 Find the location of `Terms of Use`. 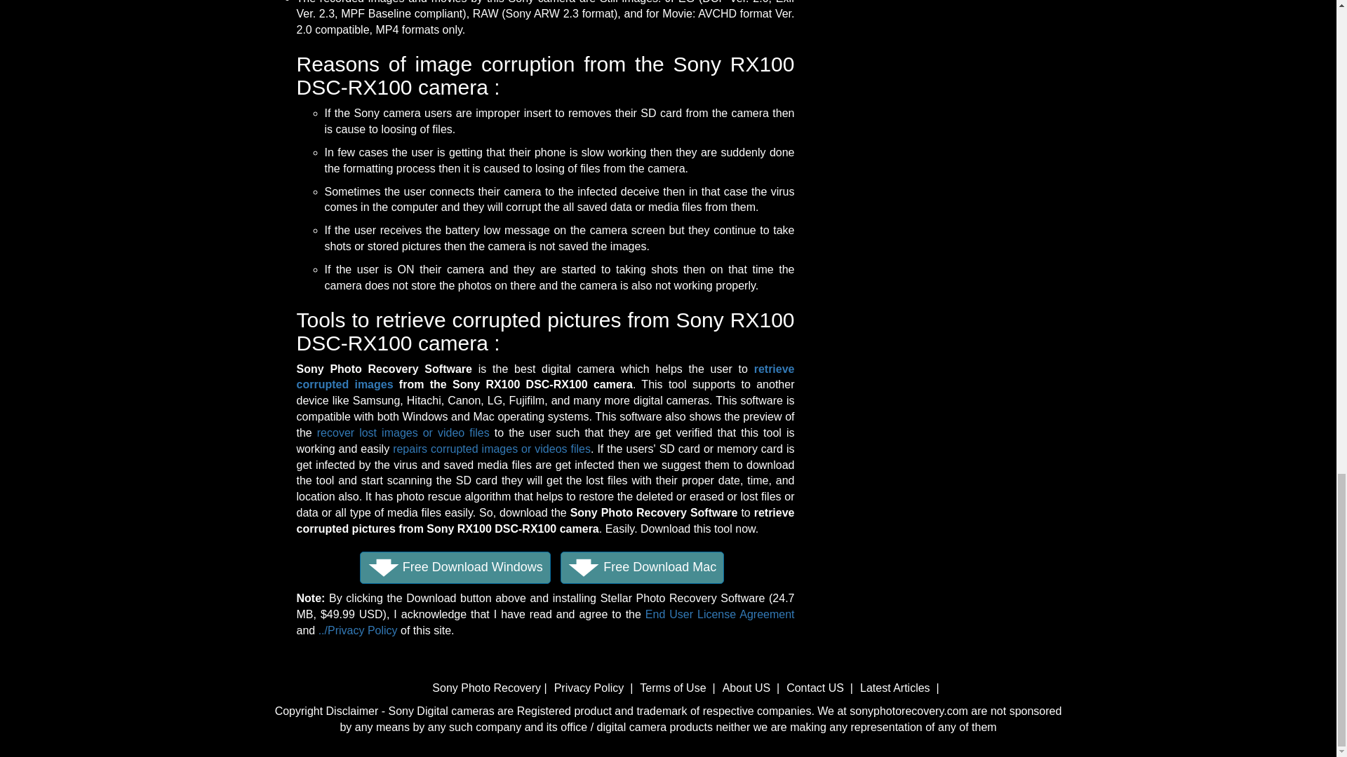

Terms of Use is located at coordinates (673, 688).